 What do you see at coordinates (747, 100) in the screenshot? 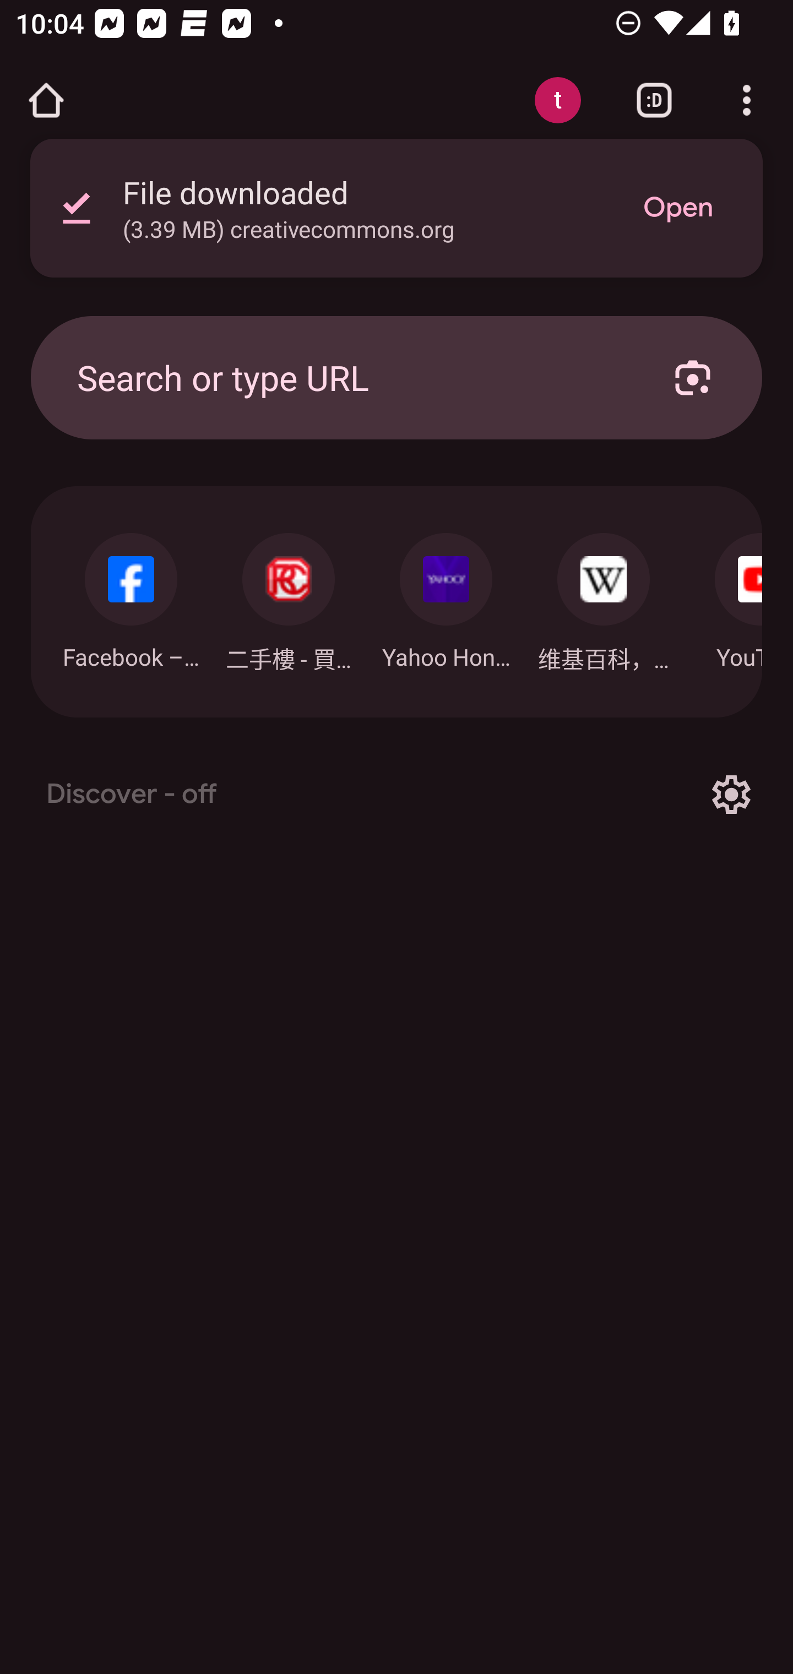
I see `Customize and control Google Chrome` at bounding box center [747, 100].